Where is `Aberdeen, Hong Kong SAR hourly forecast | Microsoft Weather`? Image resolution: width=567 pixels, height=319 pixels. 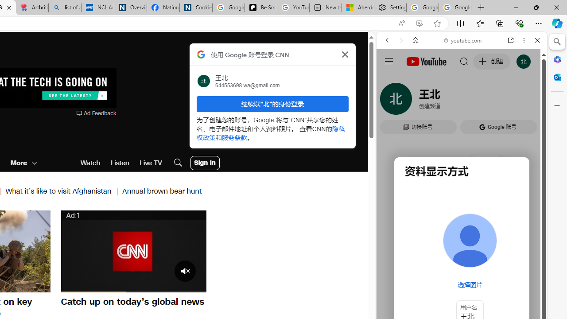
Aberdeen, Hong Kong SAR hourly forecast | Microsoft Weather is located at coordinates (357, 8).